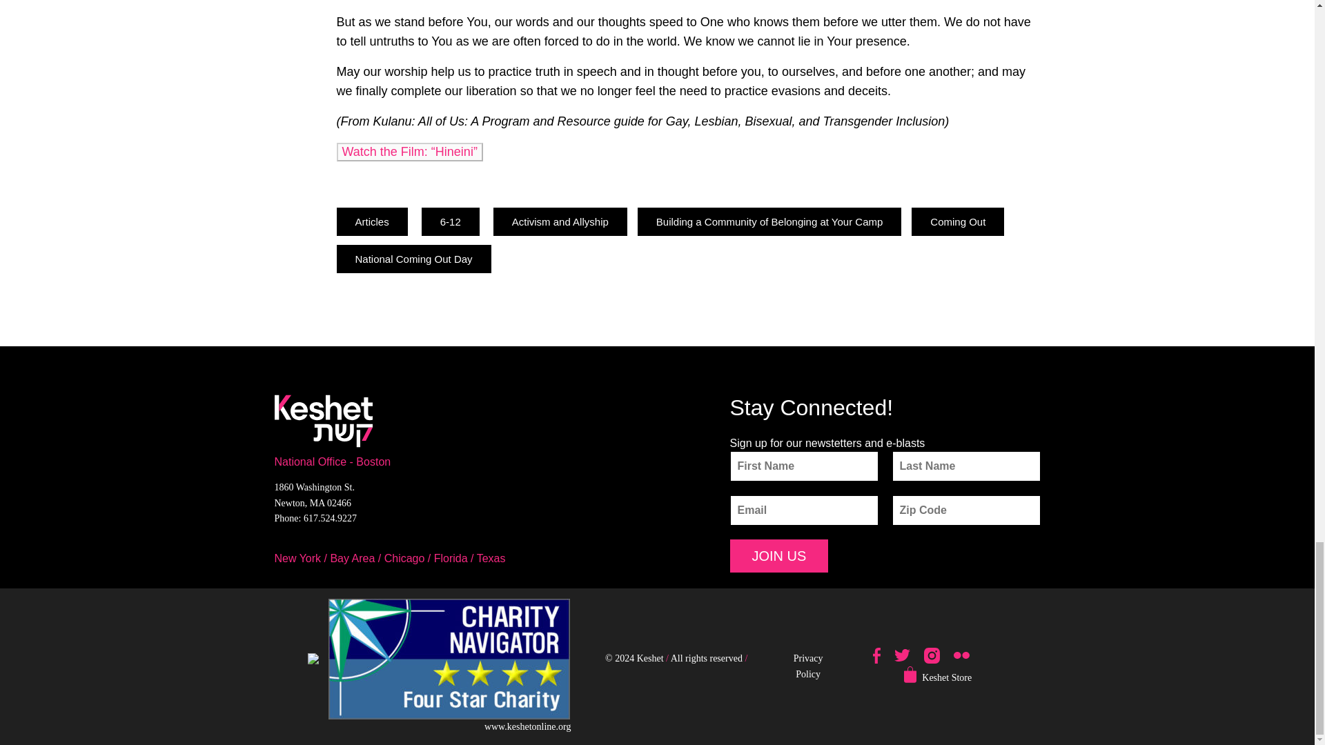  I want to click on Keshet Store, so click(947, 677).